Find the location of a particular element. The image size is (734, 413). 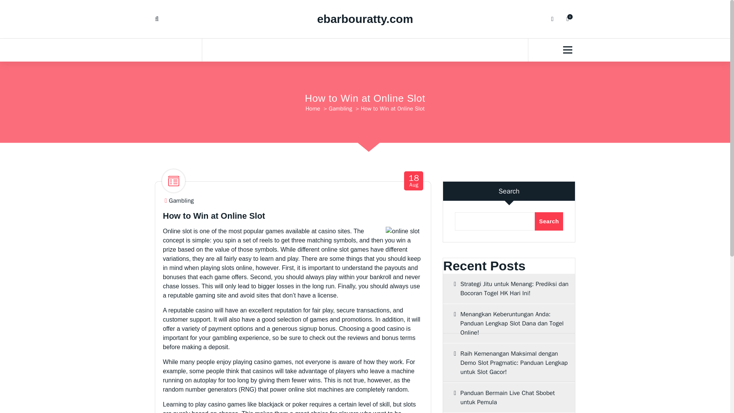

Gambling is located at coordinates (181, 201).